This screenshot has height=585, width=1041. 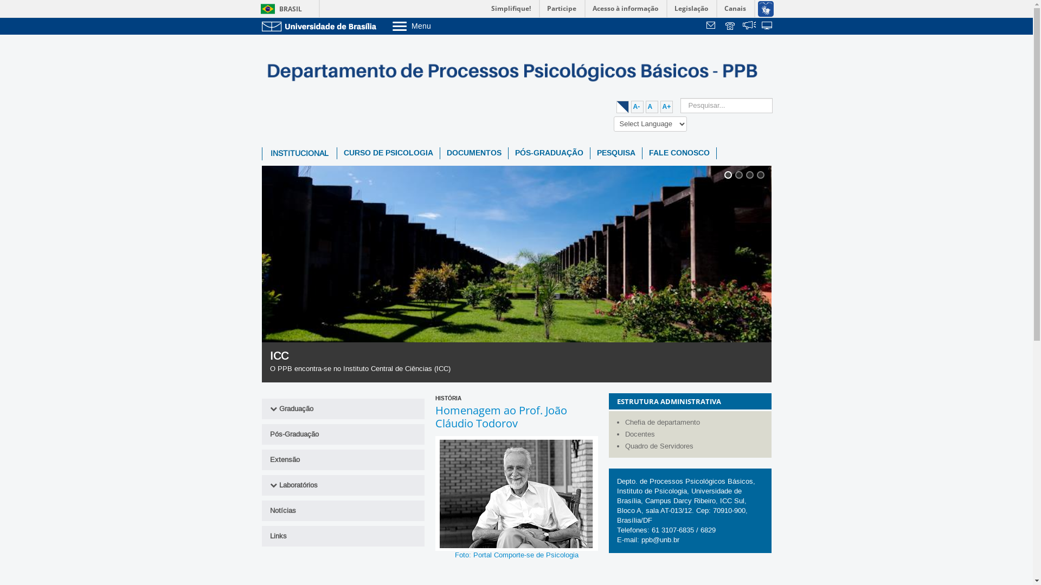 I want to click on Chefia de departamento, so click(x=695, y=422).